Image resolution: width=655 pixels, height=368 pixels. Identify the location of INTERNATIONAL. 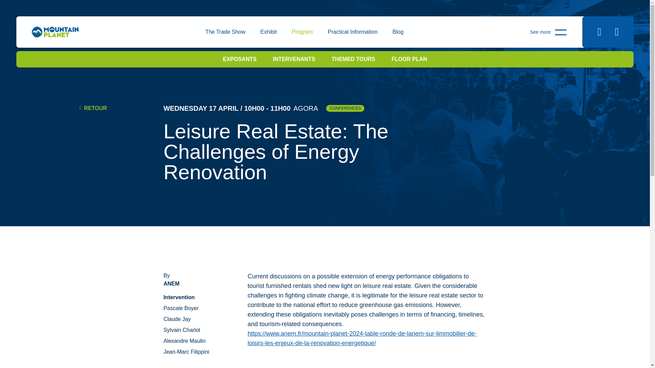
(380, 37).